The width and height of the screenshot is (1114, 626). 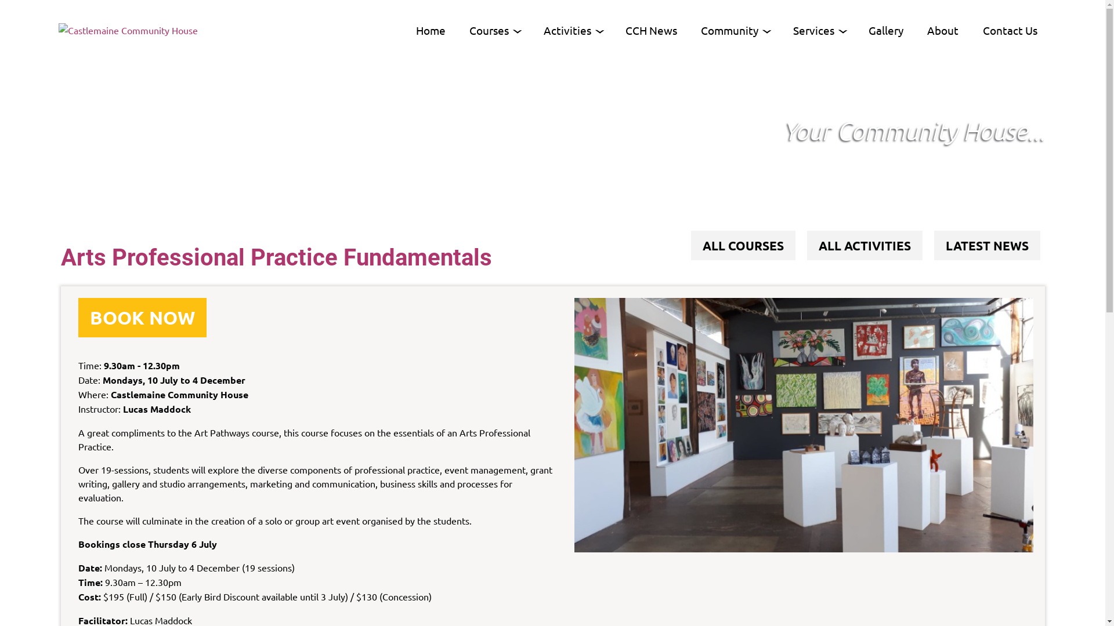 What do you see at coordinates (431, 30) in the screenshot?
I see `Home` at bounding box center [431, 30].